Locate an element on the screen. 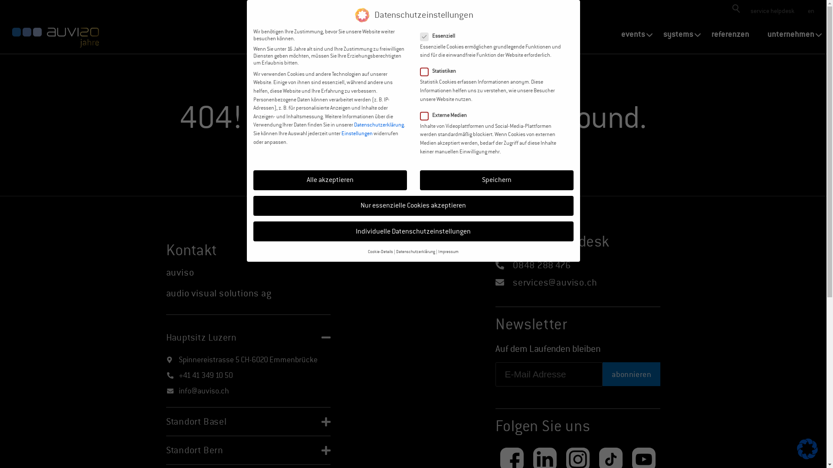 The image size is (833, 468). Nur essenzielle Cookies akzeptieren is located at coordinates (413, 206).